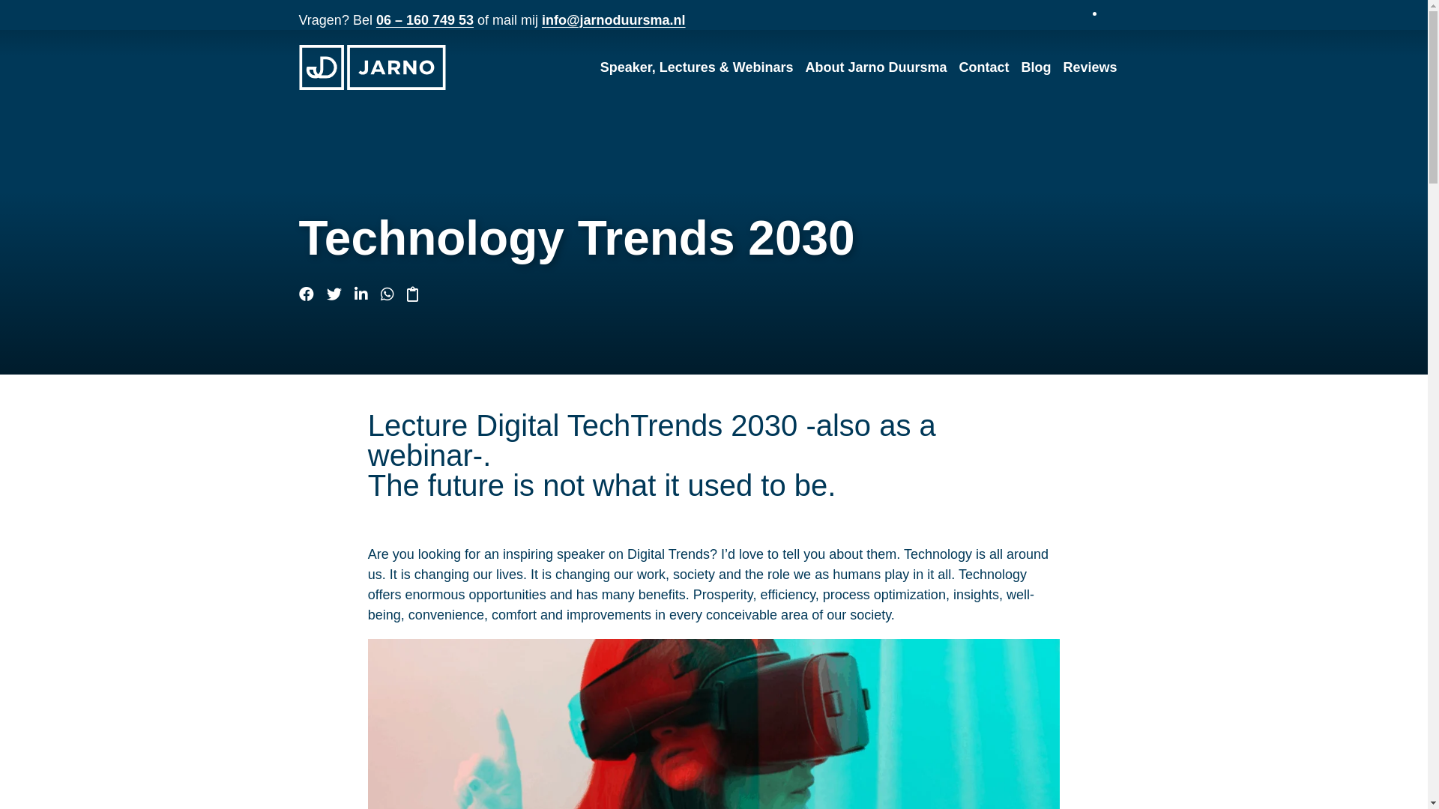 This screenshot has width=1439, height=809. What do you see at coordinates (875, 67) in the screenshot?
I see `About Jarno Duursma` at bounding box center [875, 67].